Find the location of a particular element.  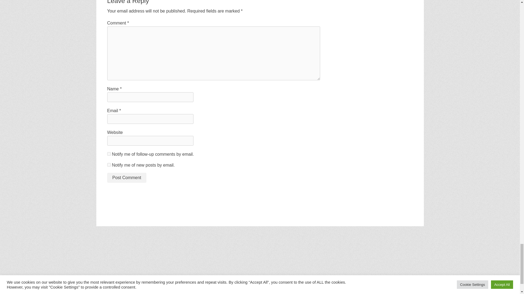

Post Comment is located at coordinates (126, 177).